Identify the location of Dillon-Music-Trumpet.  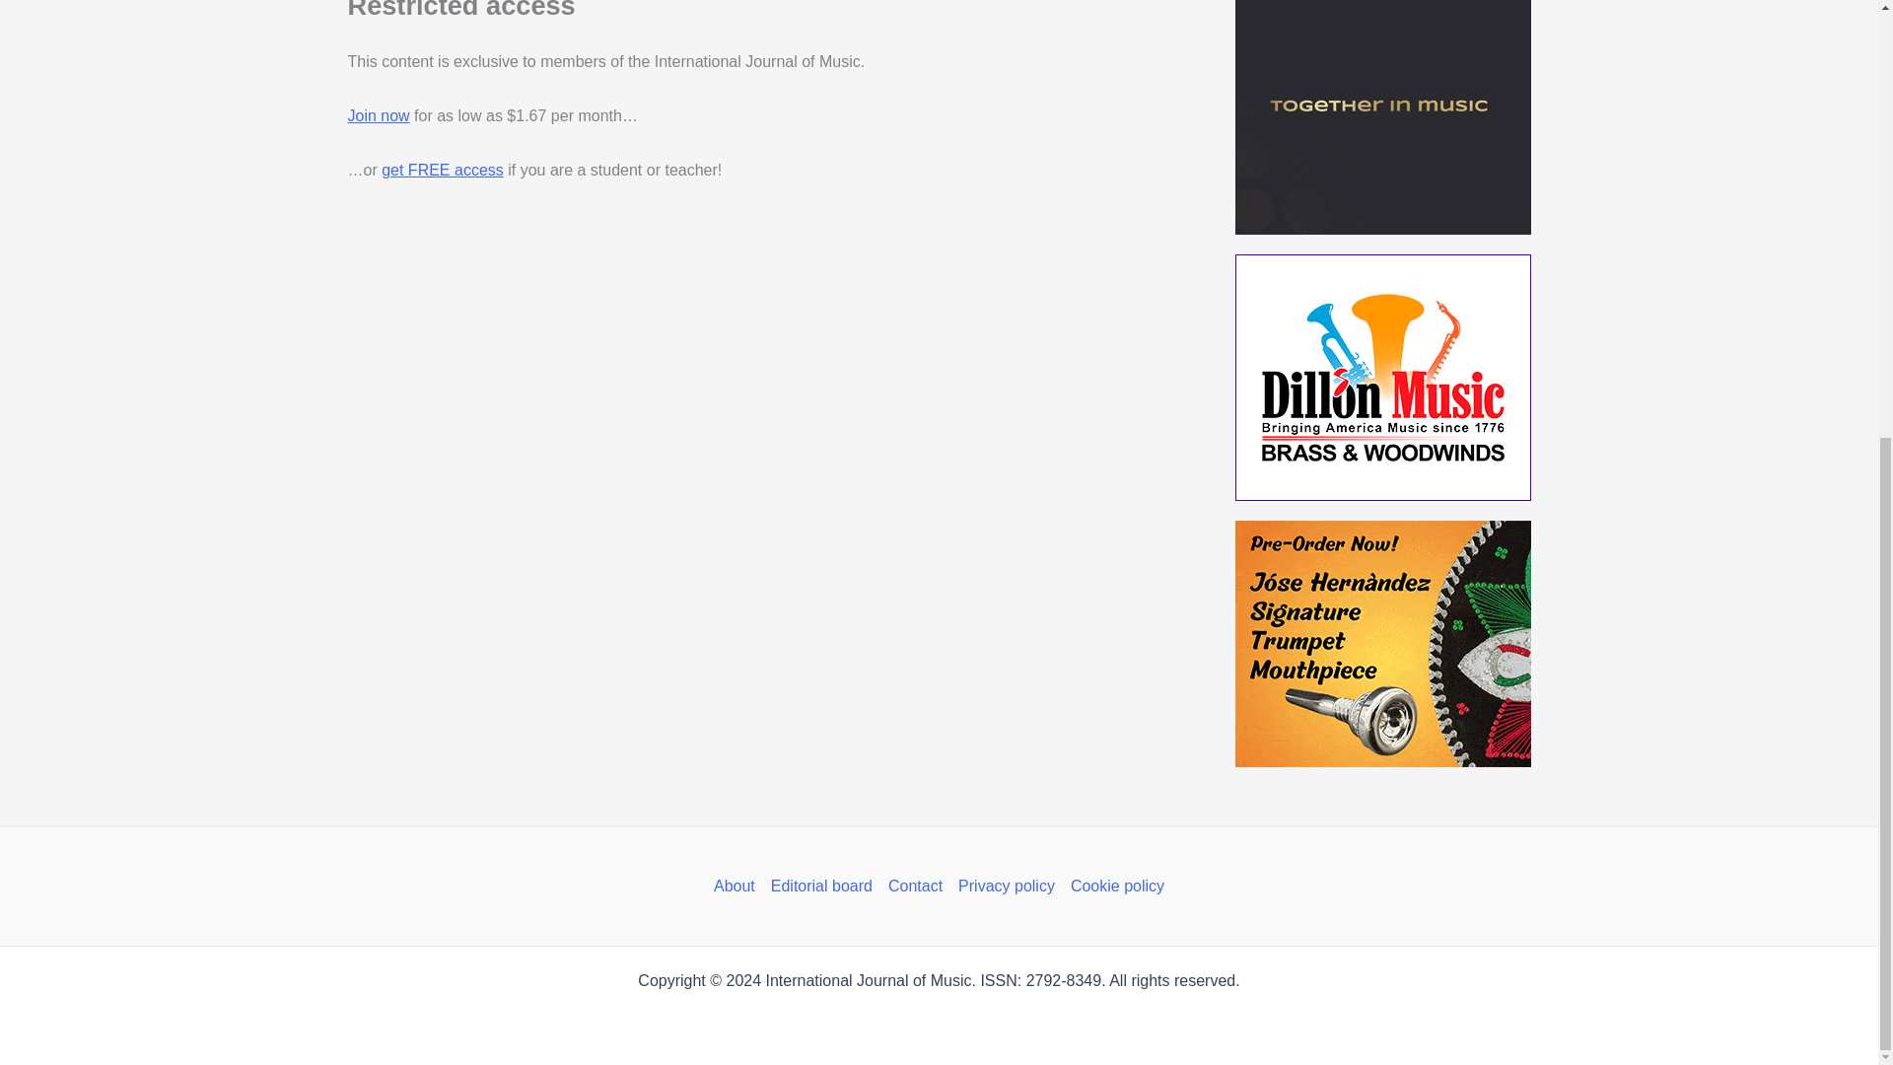
(1381, 377).